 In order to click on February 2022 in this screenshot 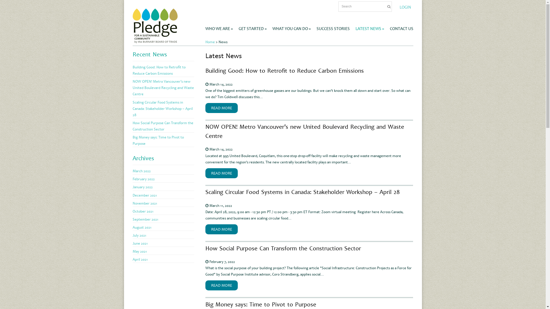, I will do `click(143, 179)`.